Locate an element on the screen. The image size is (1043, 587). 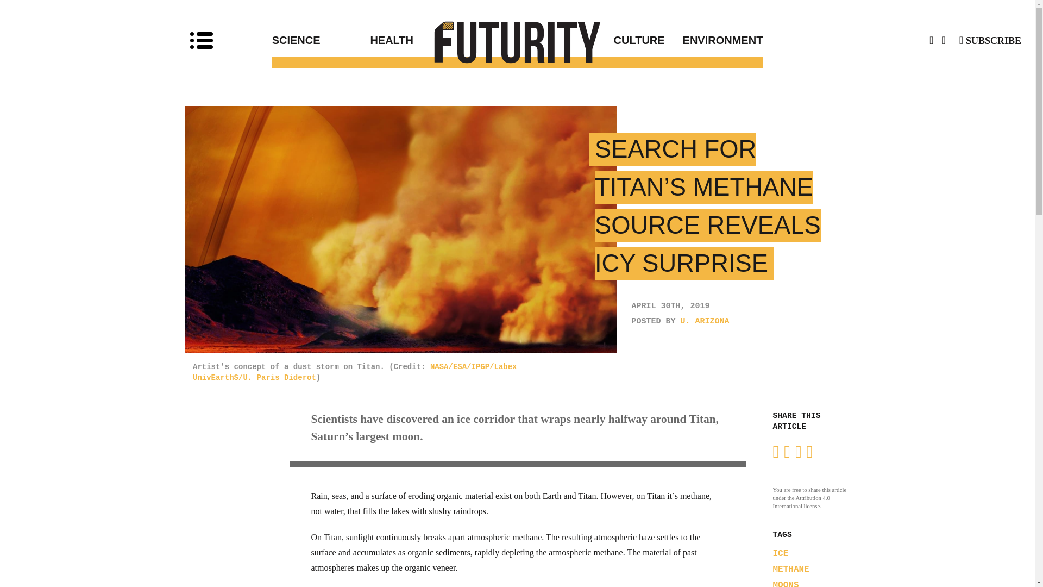
CULTURE is located at coordinates (591, 40).